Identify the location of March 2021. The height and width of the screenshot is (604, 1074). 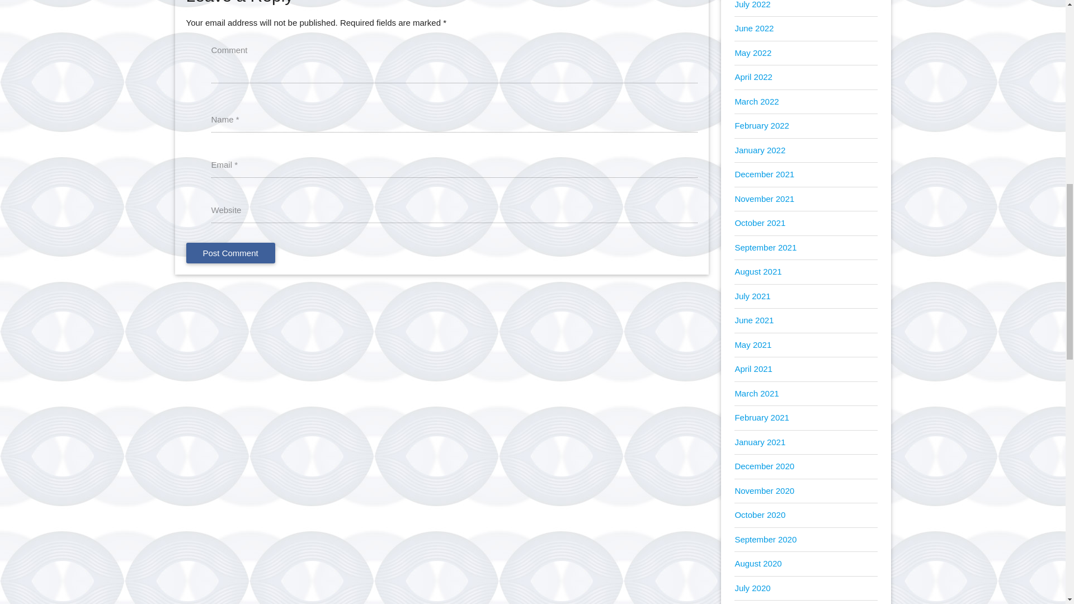
(756, 393).